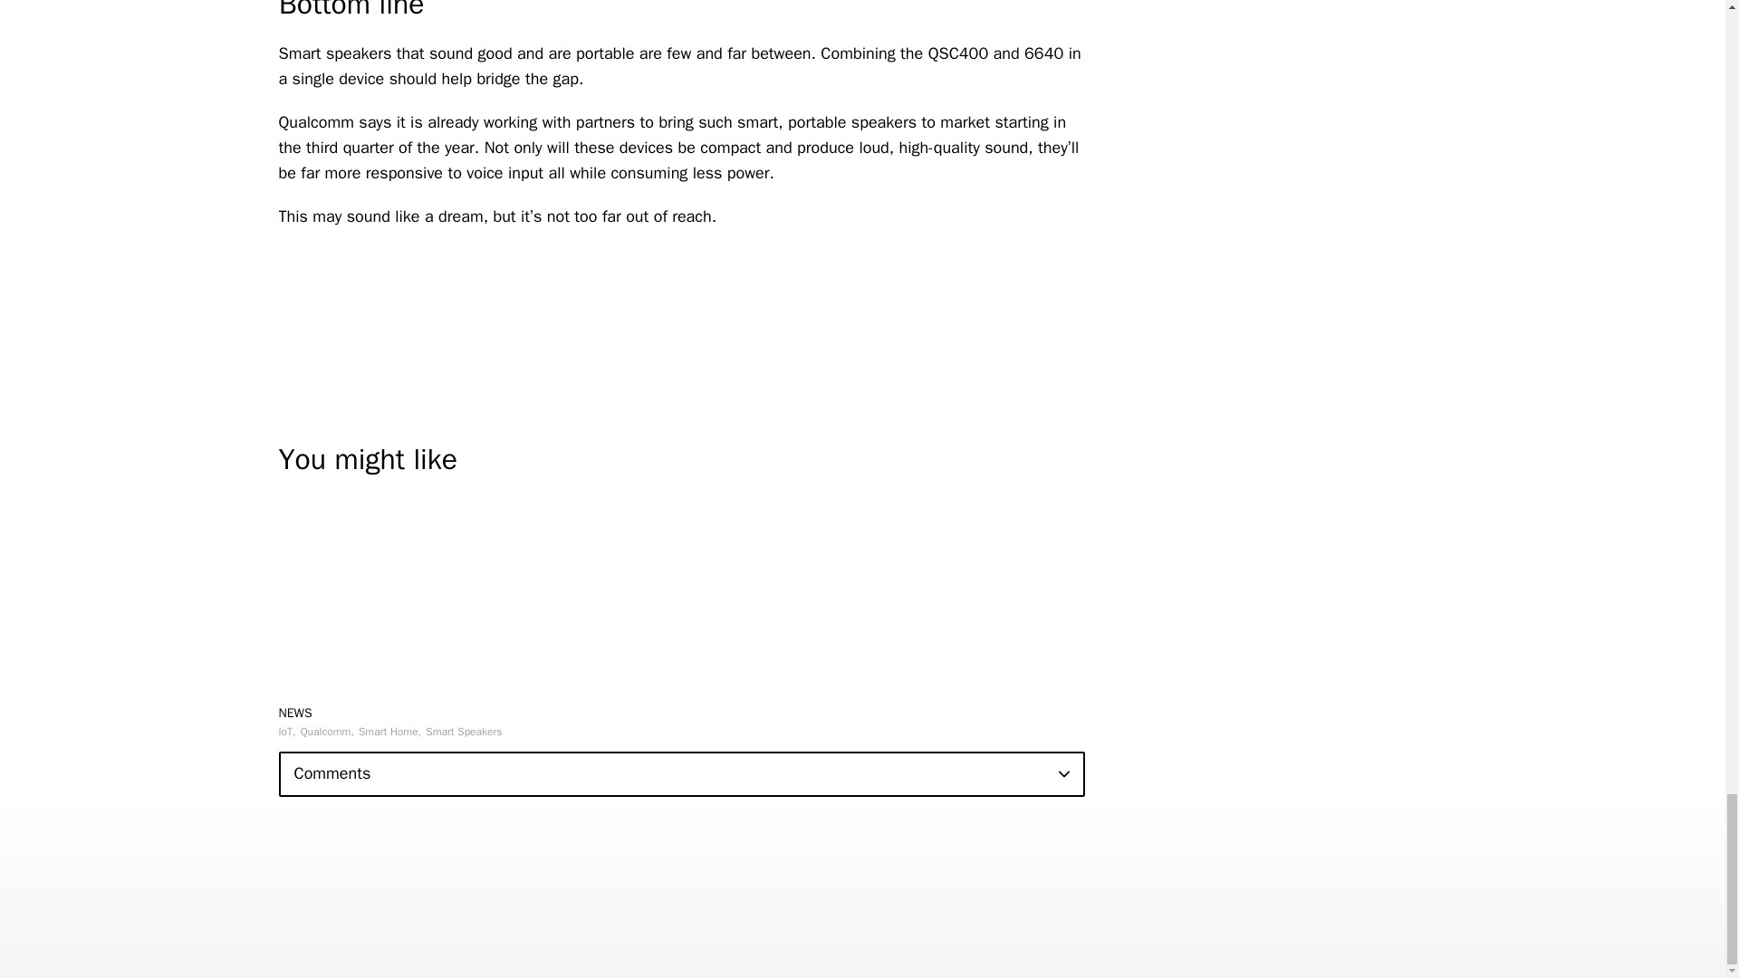 The image size is (1739, 978). Describe the element at coordinates (389, 732) in the screenshot. I see `Smart Home` at that location.